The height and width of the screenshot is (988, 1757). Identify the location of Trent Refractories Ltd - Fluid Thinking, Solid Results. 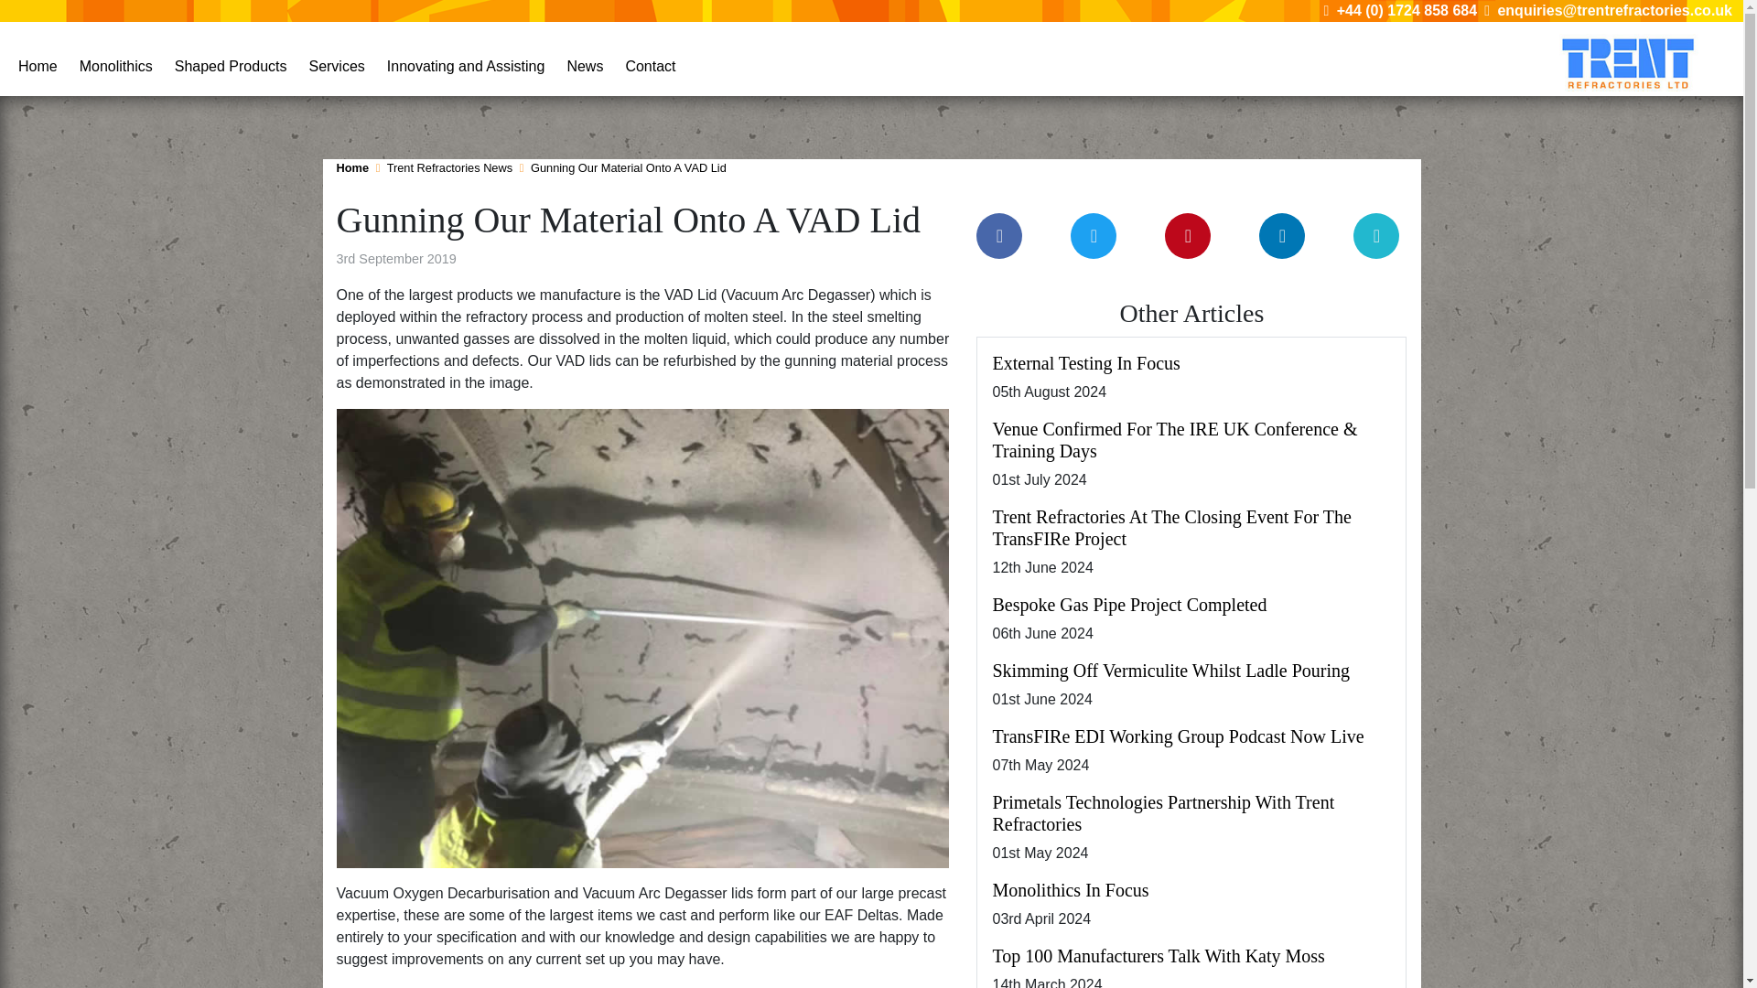
(1630, 62).